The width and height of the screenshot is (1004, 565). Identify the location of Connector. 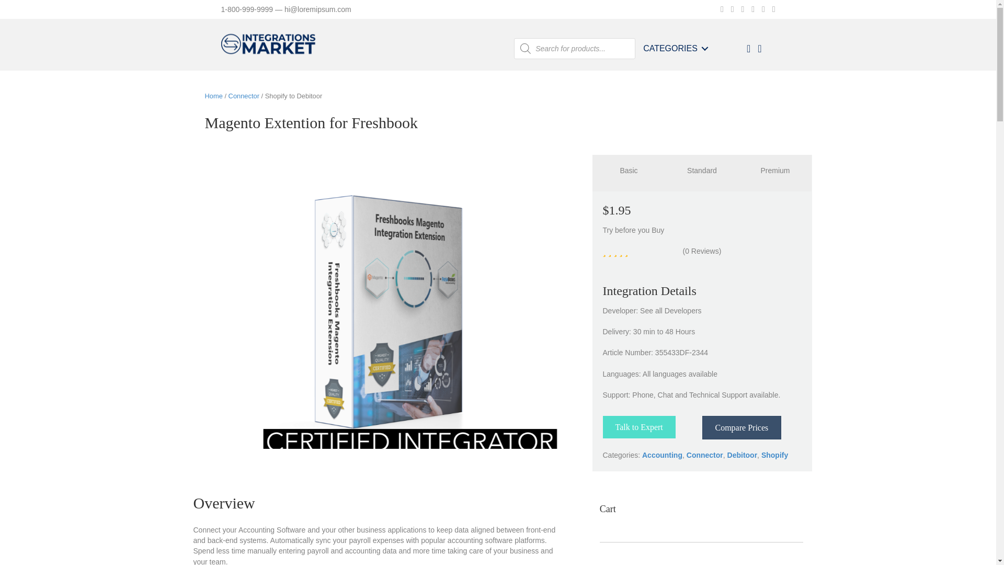
(705, 455).